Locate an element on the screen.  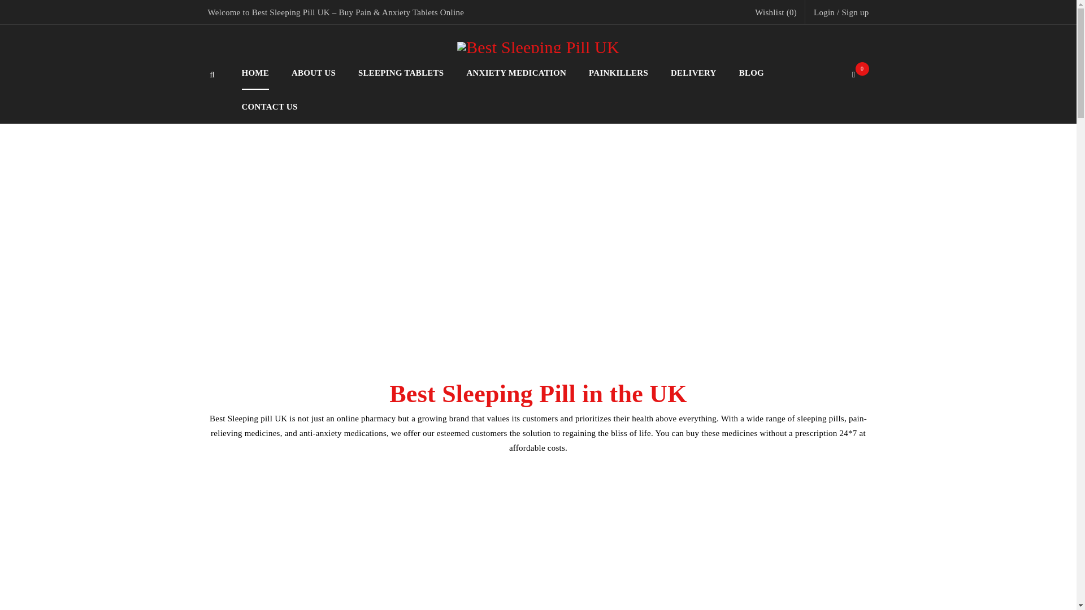
Wishlist is located at coordinates (775, 12).